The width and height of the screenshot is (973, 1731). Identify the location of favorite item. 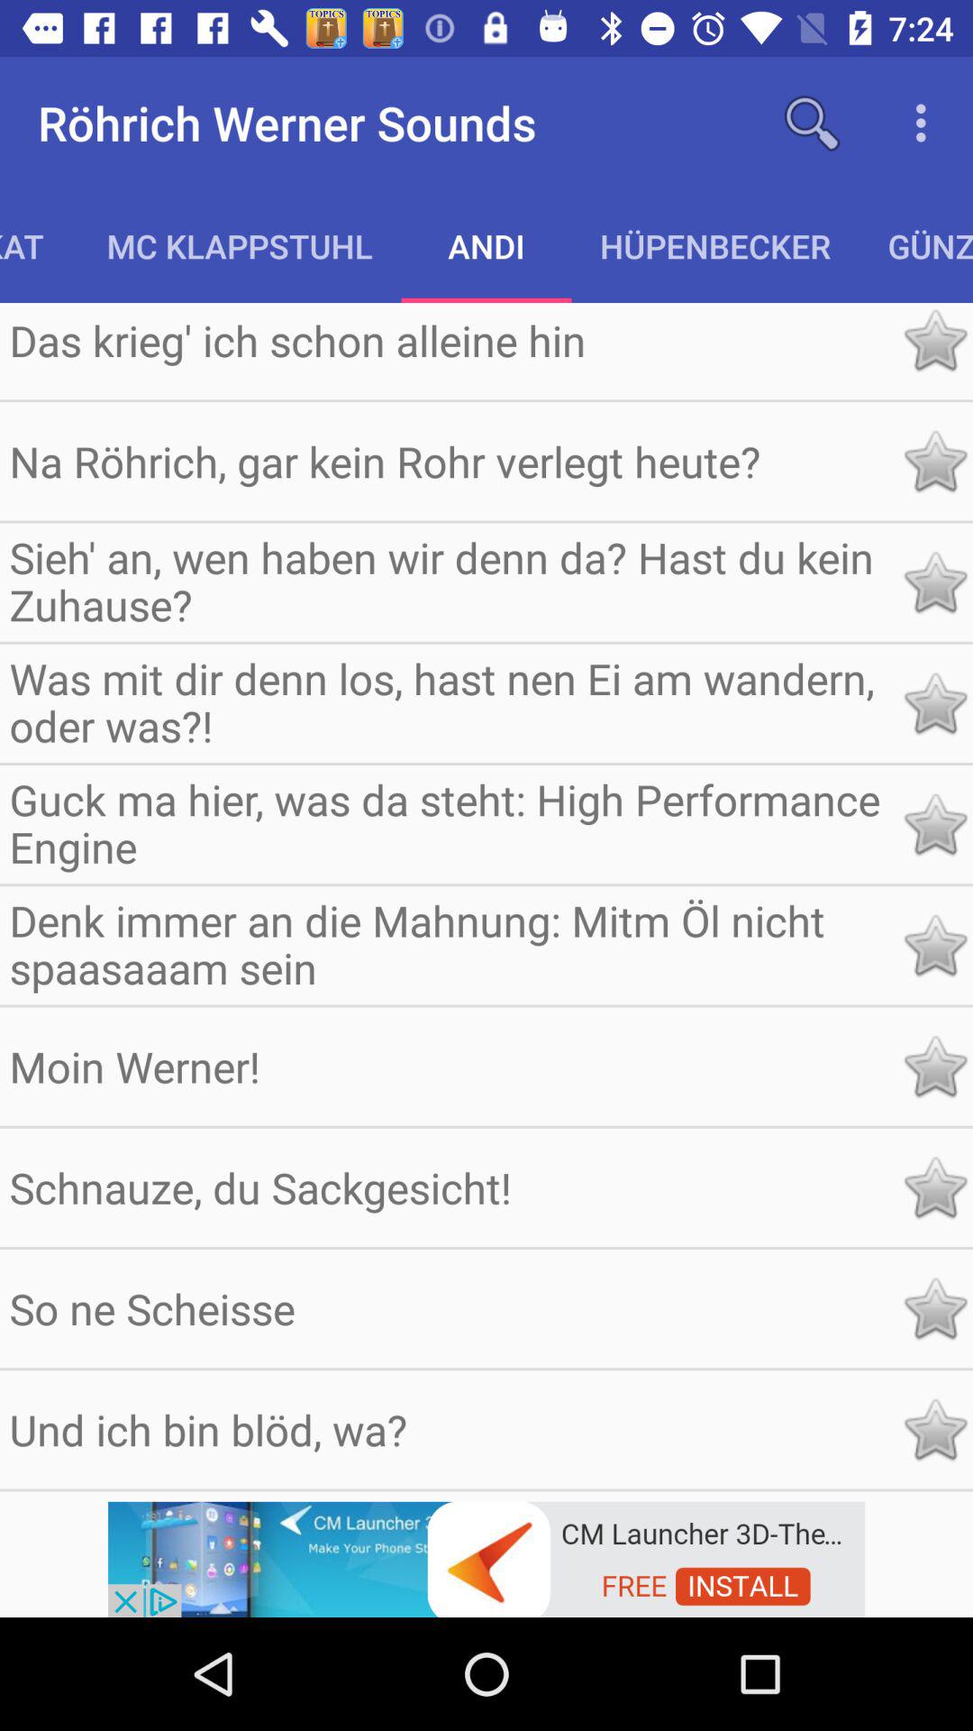
(935, 703).